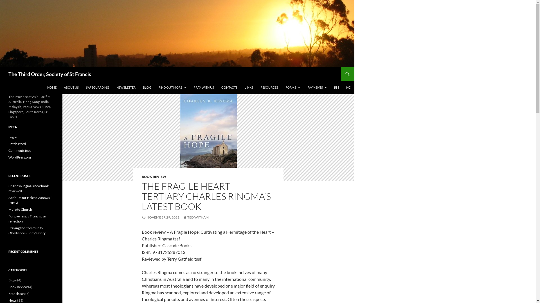  Describe the element at coordinates (161, 217) in the screenshot. I see `NOVEMBER 29, 2021` at that location.